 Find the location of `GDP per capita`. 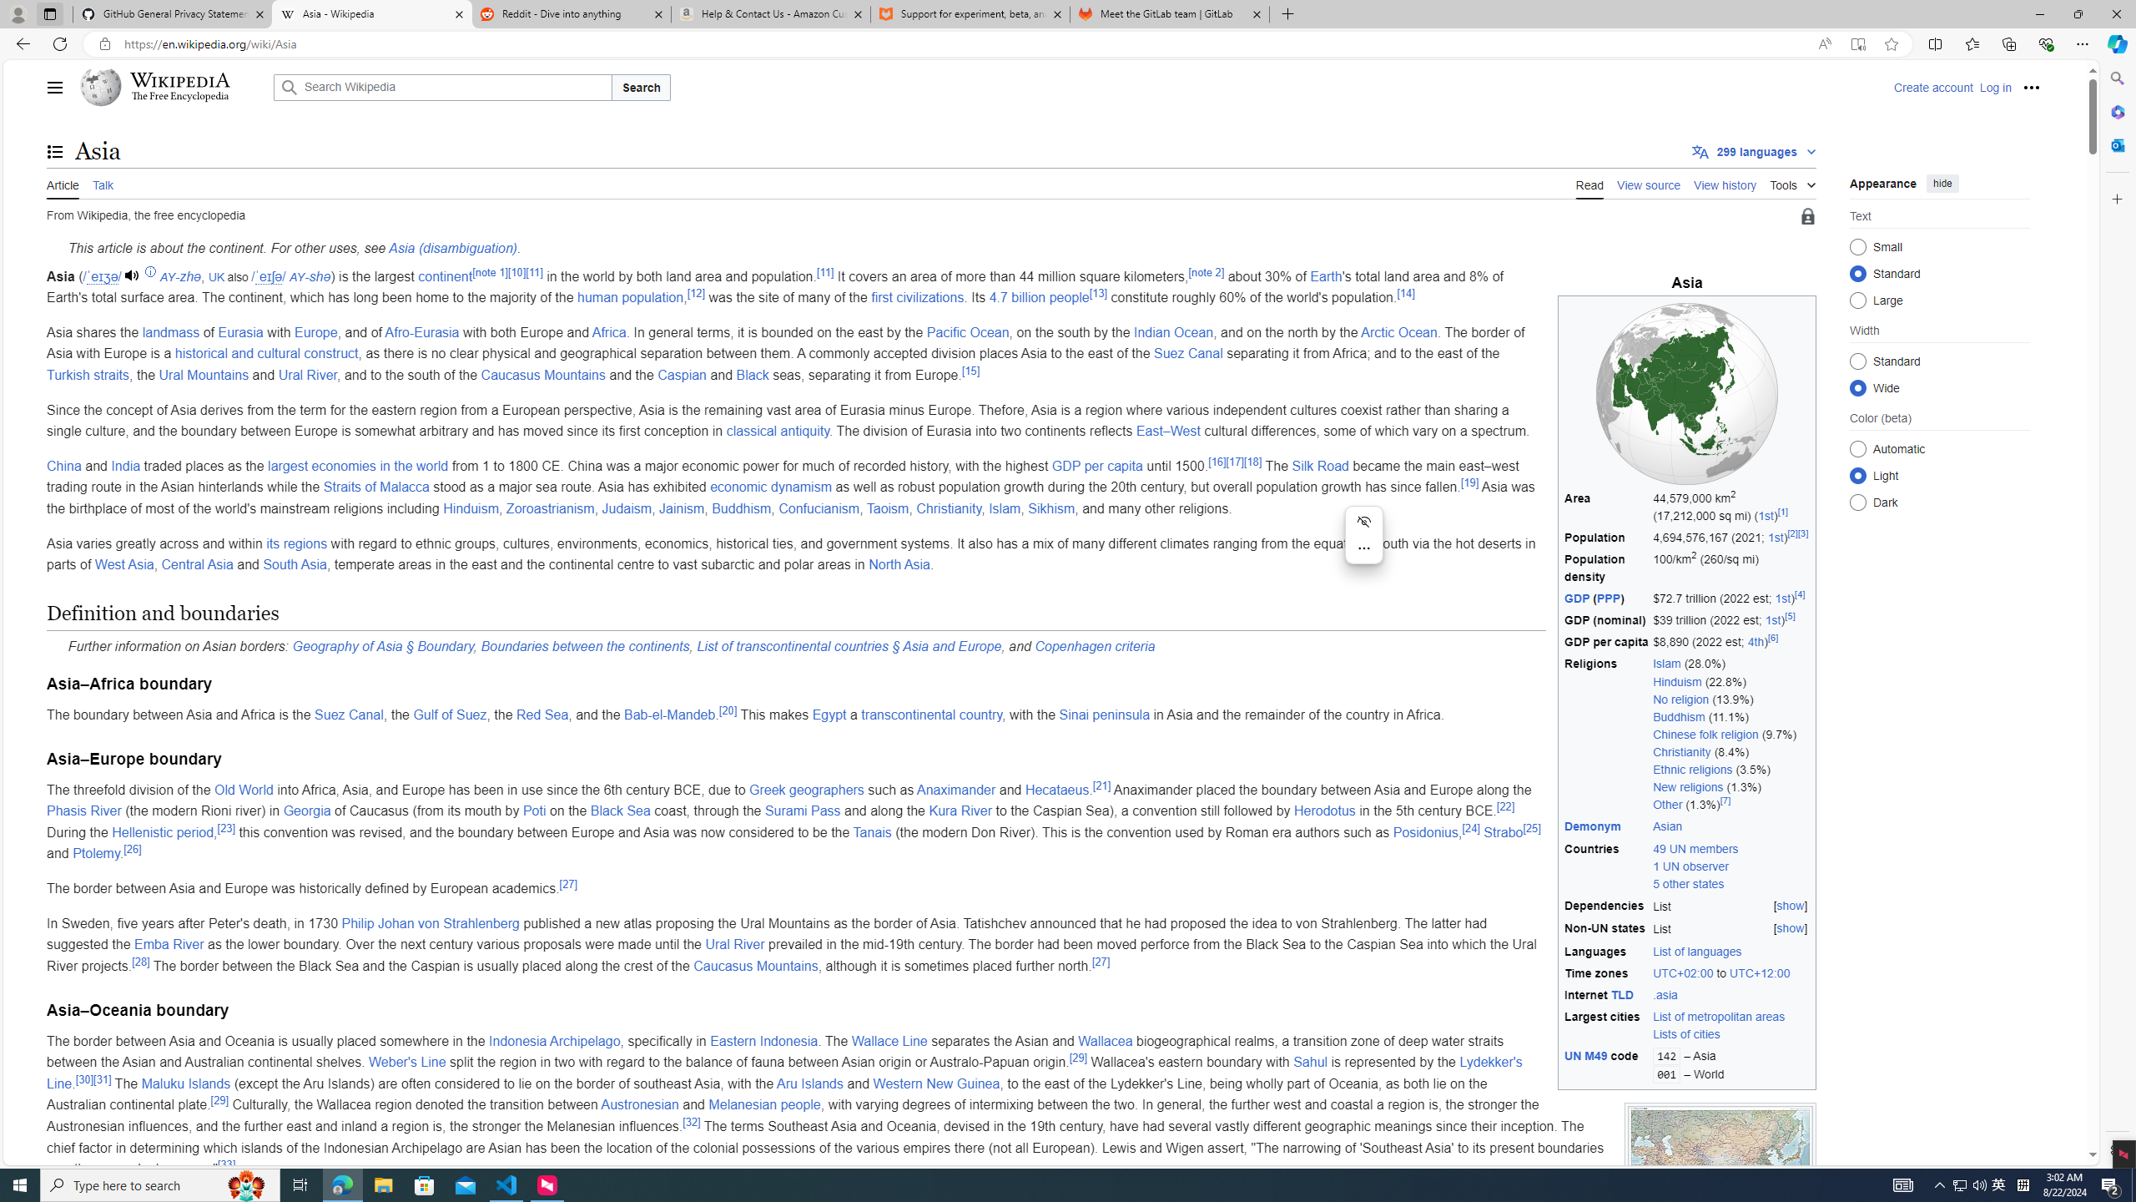

GDP per capita is located at coordinates (1096, 466).